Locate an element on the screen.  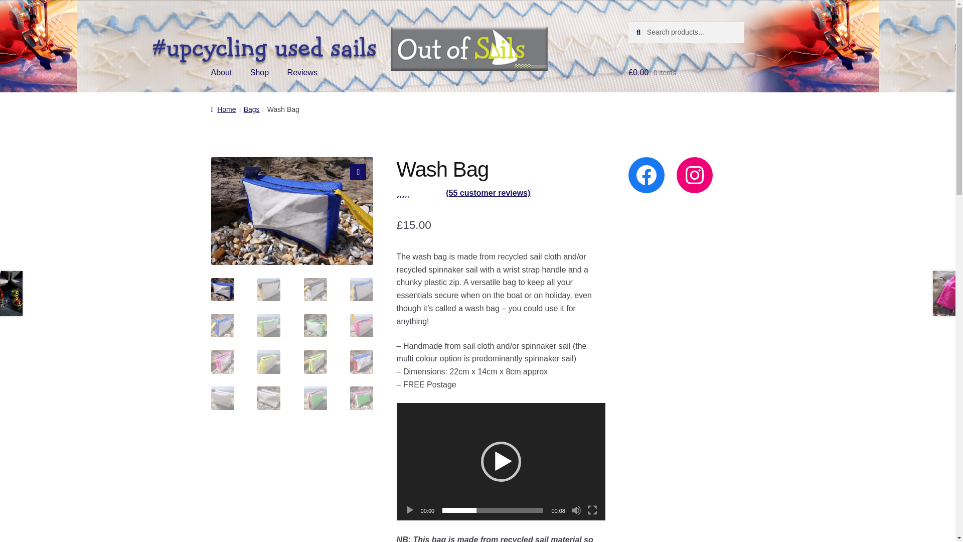
Home is located at coordinates (223, 109).